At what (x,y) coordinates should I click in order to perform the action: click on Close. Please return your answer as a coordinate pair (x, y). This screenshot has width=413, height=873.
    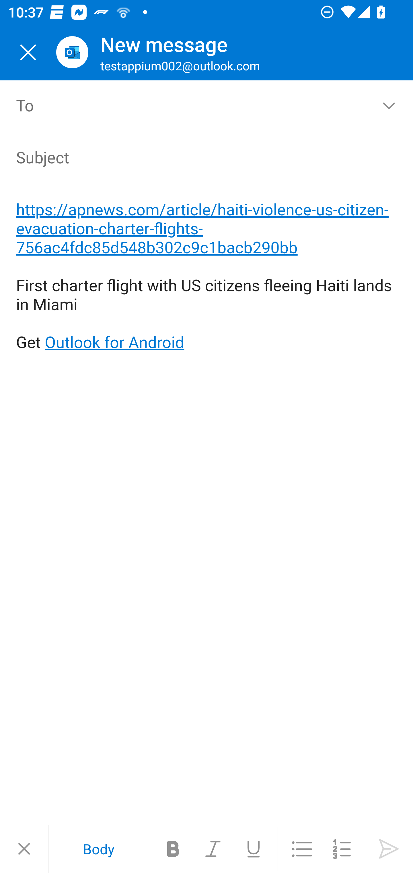
    Looking at the image, I should click on (28, 52).